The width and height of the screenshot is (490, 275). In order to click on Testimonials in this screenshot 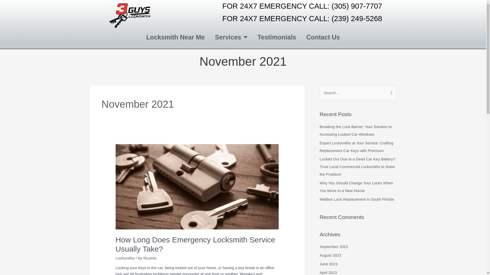, I will do `click(277, 37)`.